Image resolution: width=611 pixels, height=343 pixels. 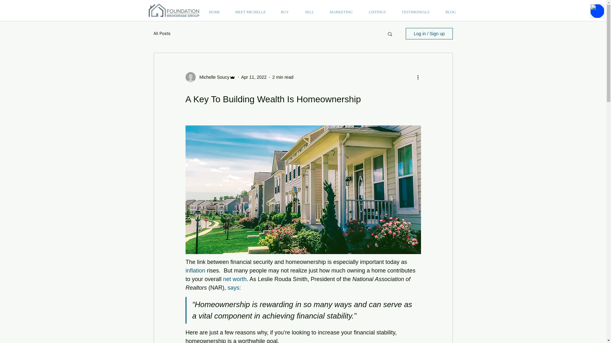 I want to click on net worth, so click(x=235, y=279).